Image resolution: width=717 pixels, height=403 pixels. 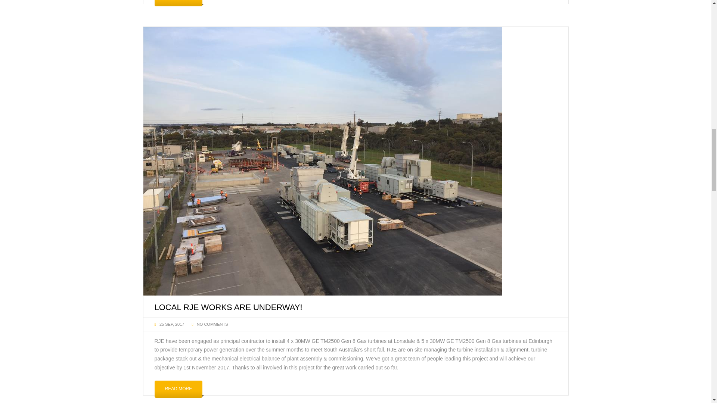 What do you see at coordinates (179, 3) in the screenshot?
I see `READ MORE` at bounding box center [179, 3].